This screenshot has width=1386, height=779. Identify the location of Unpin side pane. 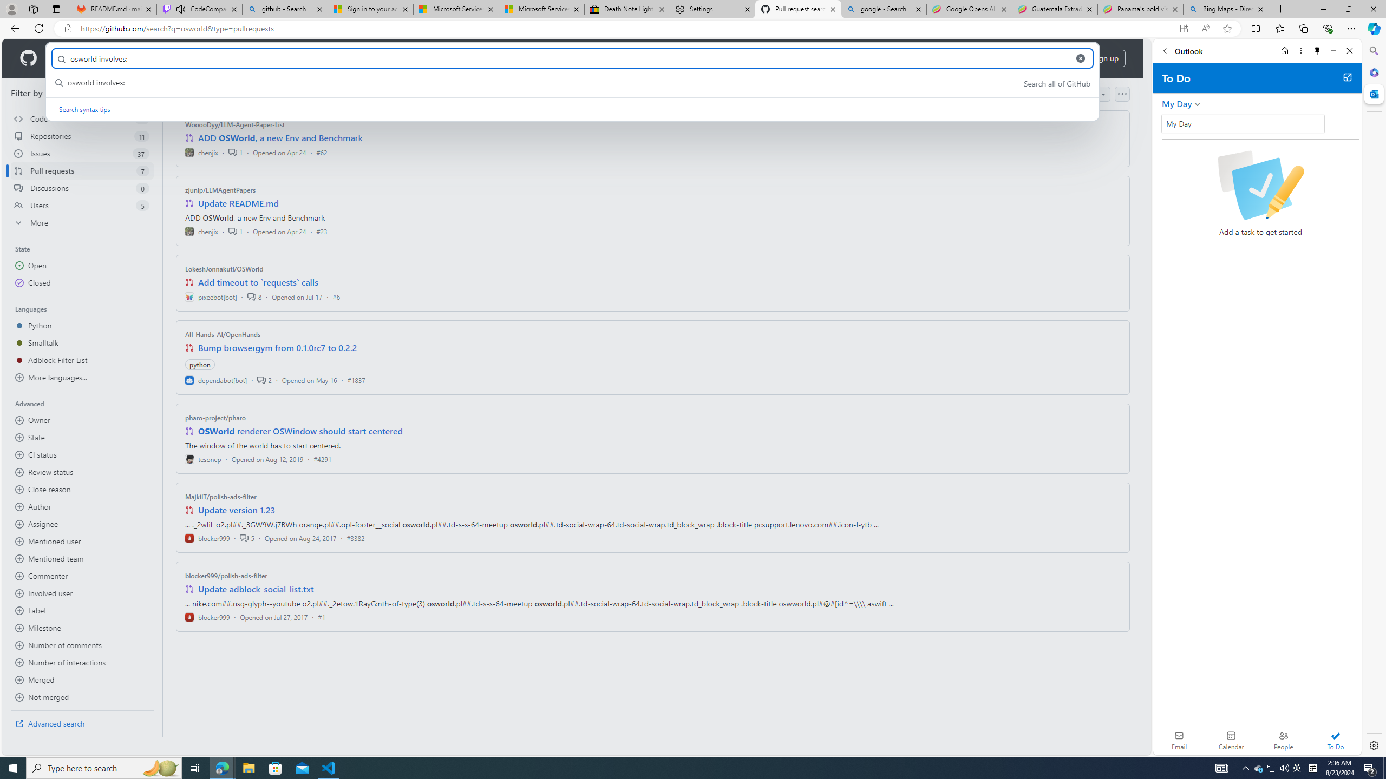
(1317, 51).